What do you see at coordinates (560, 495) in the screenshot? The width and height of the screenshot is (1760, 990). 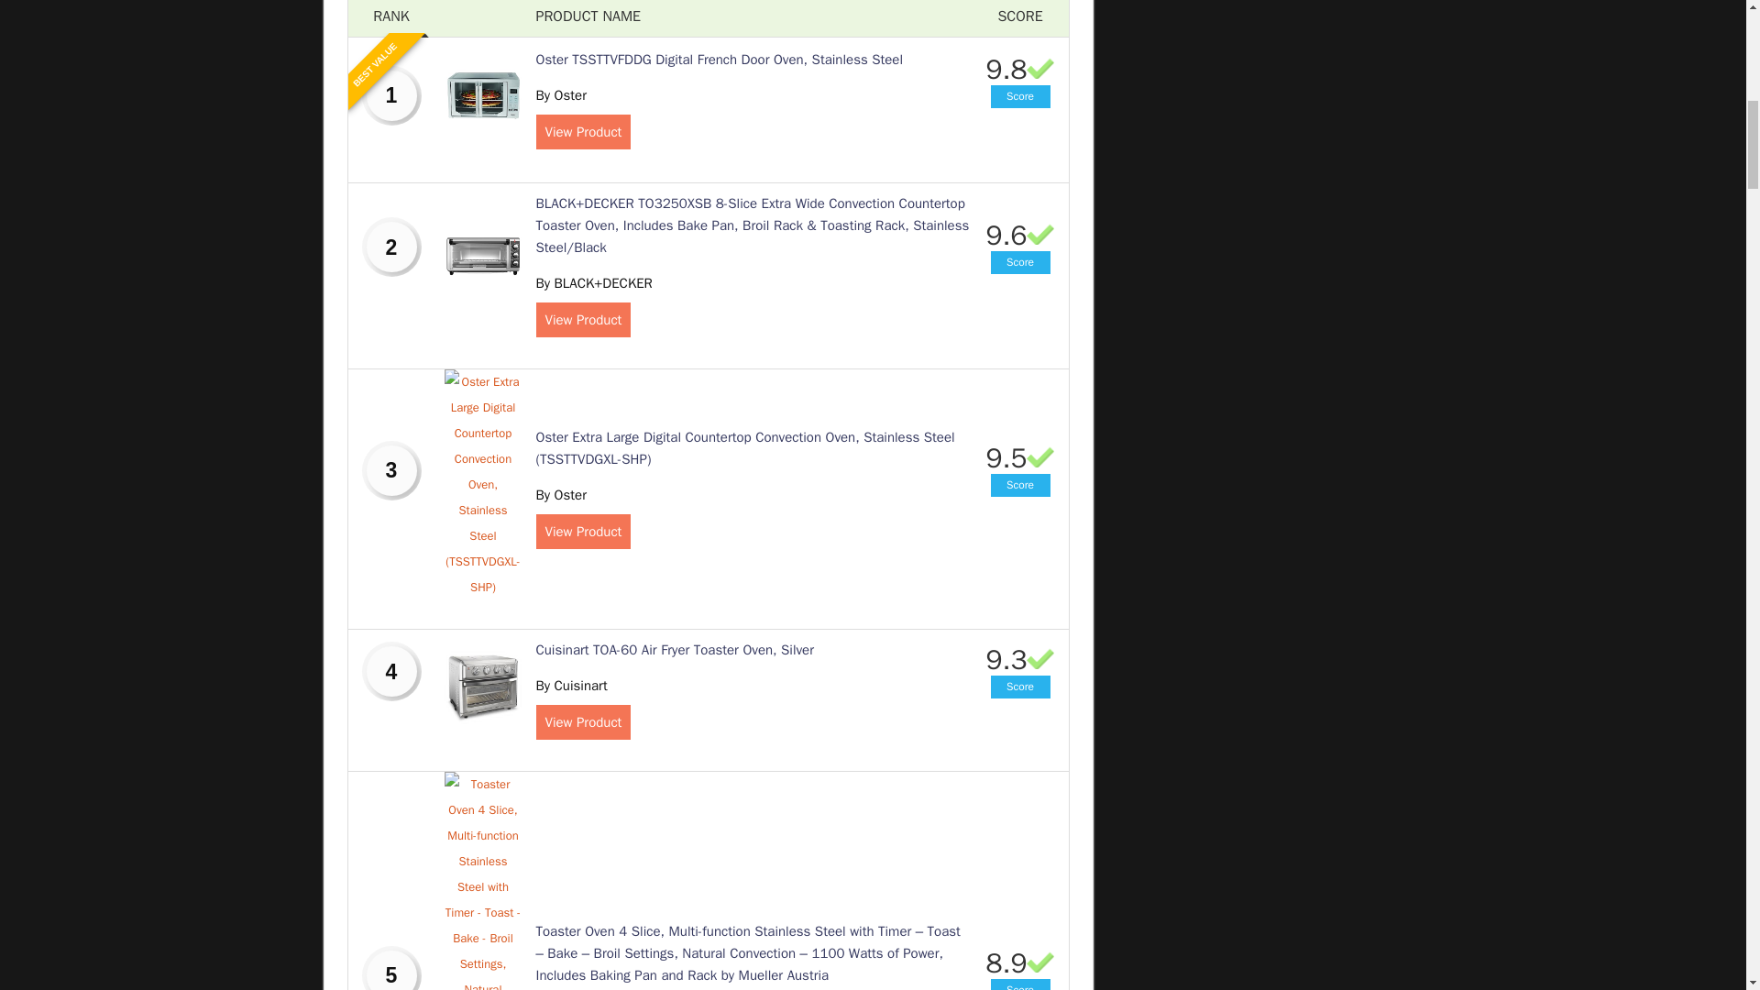 I see `By Oster` at bounding box center [560, 495].